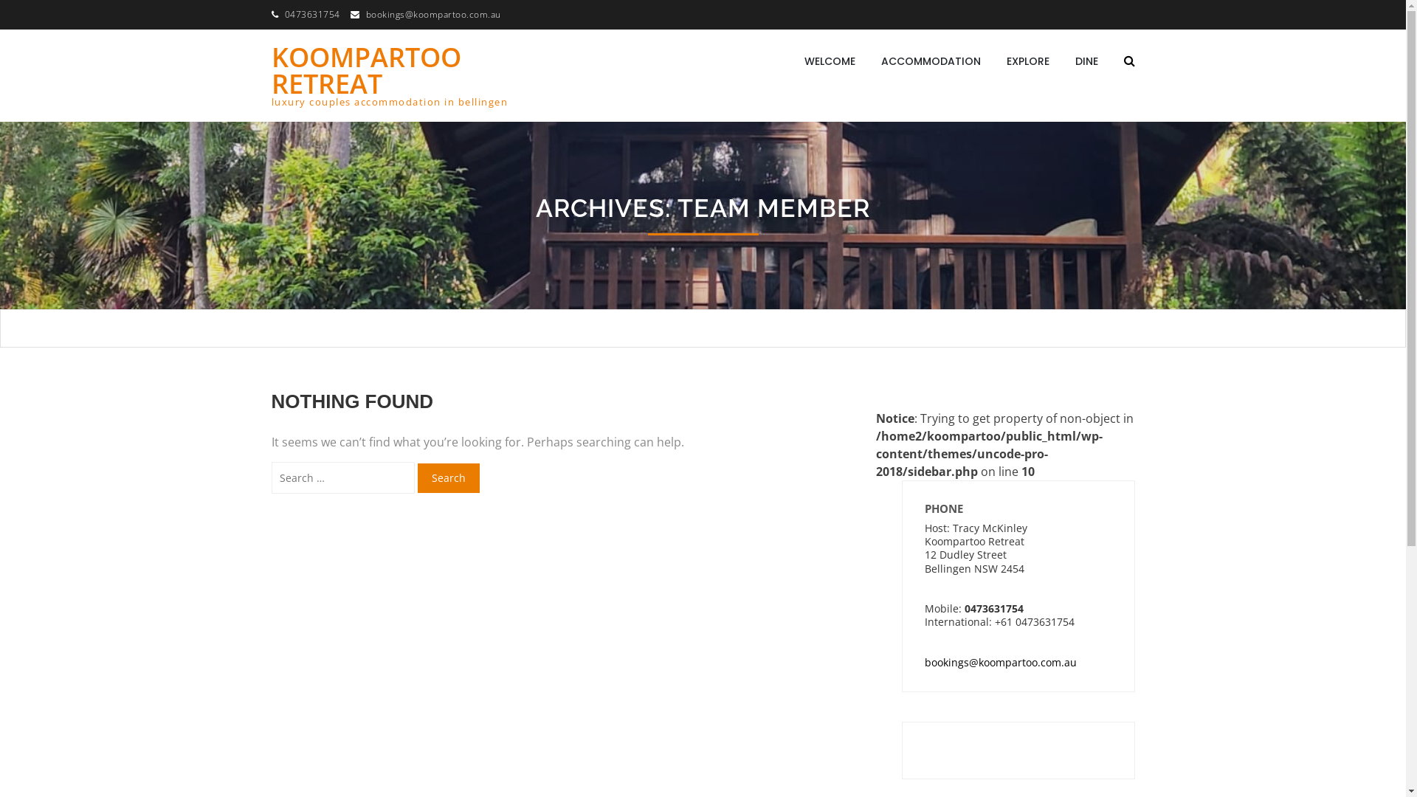 This screenshot has width=1417, height=797. I want to click on ACCOMMODATION, so click(931, 61).